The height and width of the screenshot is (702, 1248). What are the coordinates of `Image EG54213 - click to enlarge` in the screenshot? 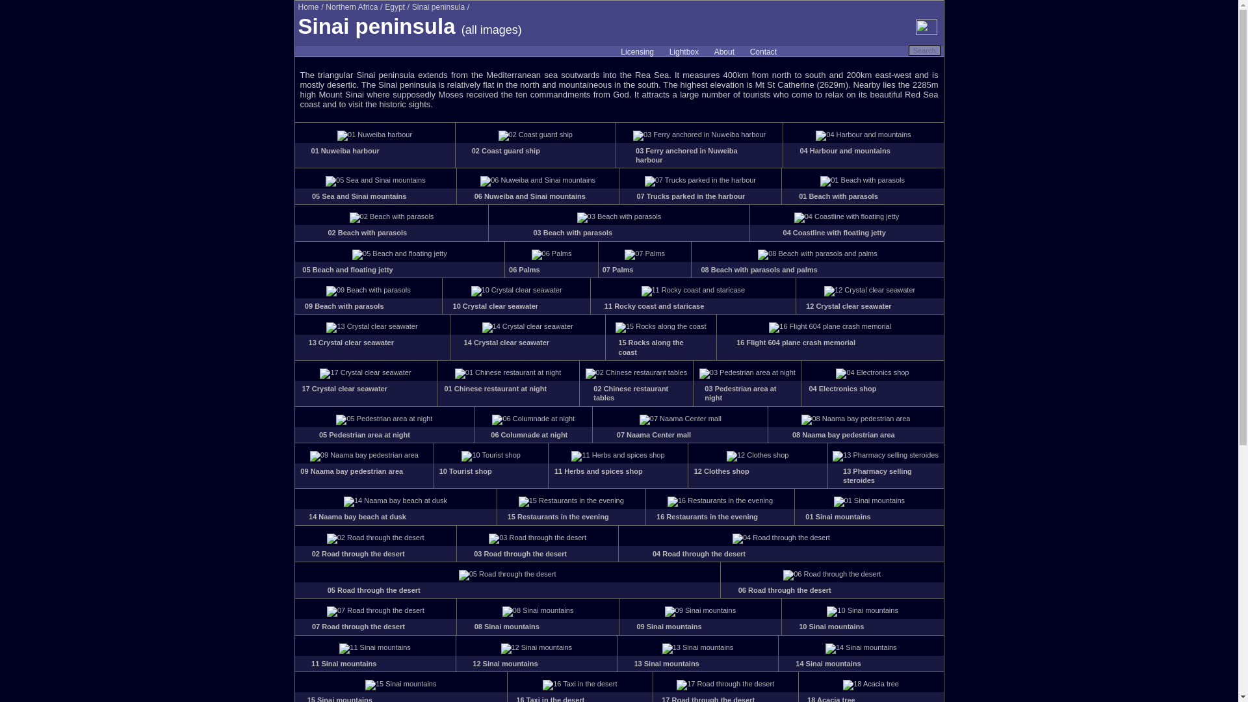 It's located at (374, 134).